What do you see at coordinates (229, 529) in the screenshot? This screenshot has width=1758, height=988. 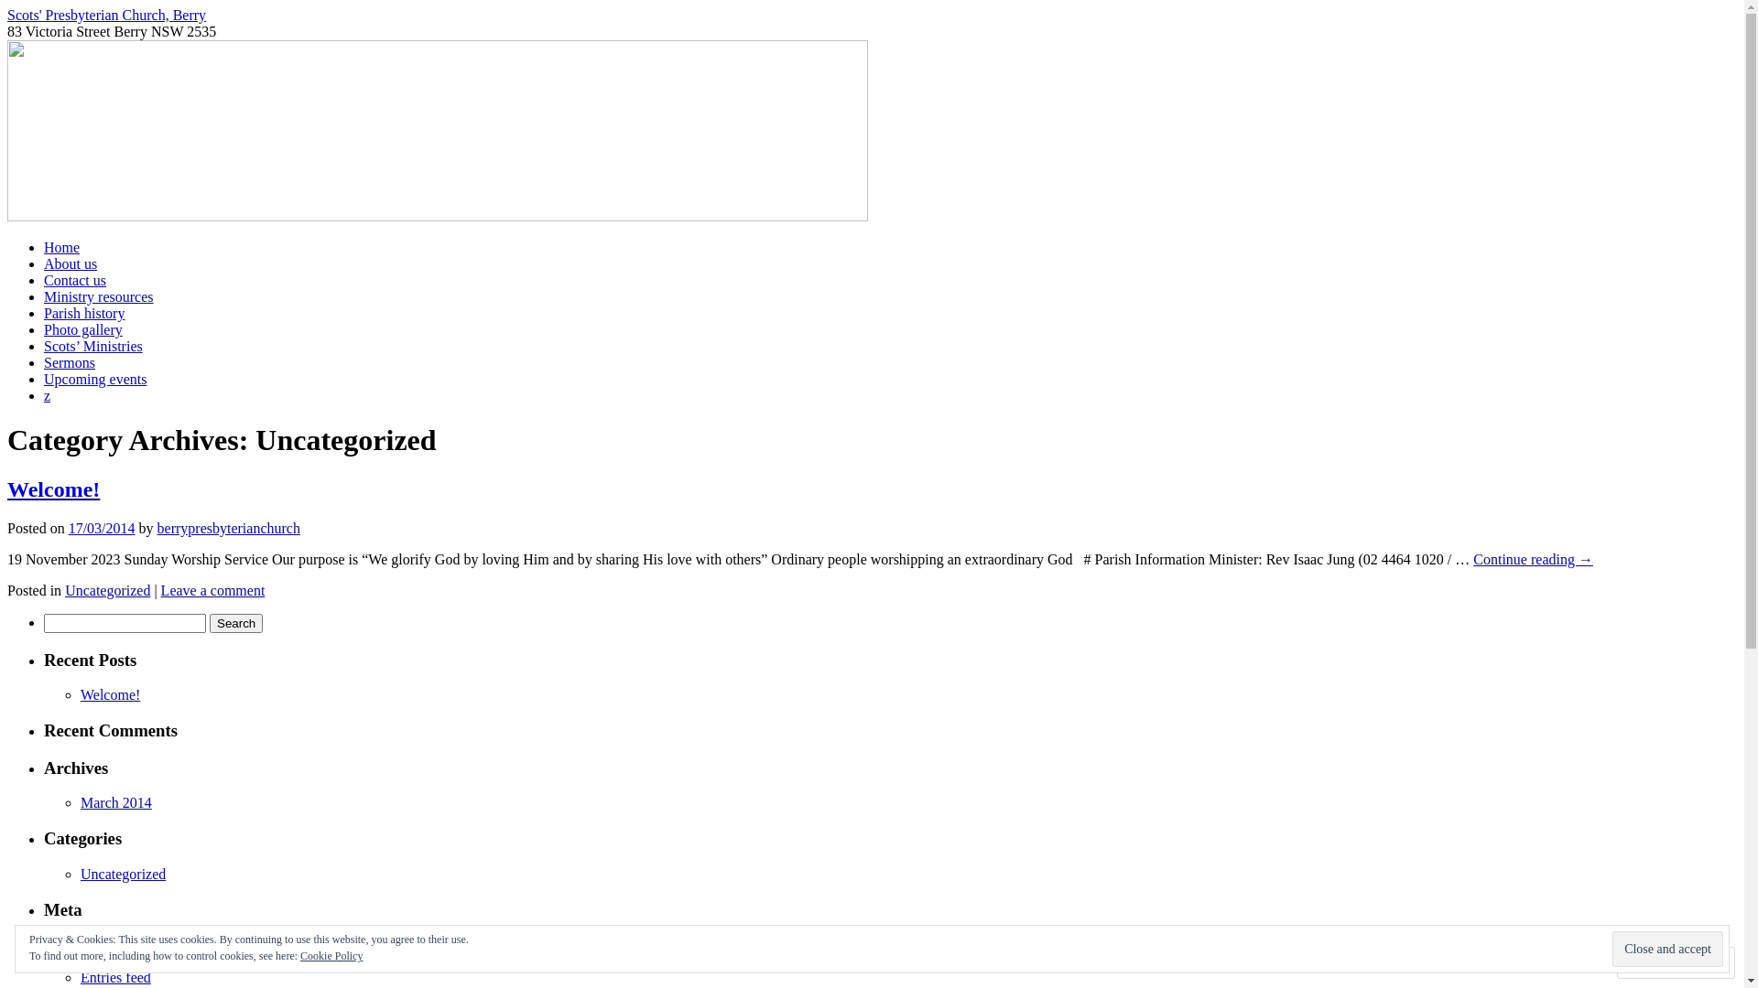 I see `berrypresbyterianchurch` at bounding box center [229, 529].